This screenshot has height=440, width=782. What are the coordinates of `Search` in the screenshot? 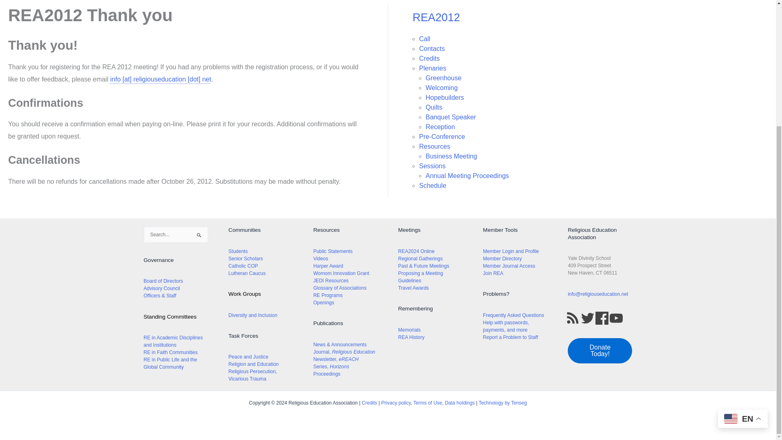 It's located at (199, 238).